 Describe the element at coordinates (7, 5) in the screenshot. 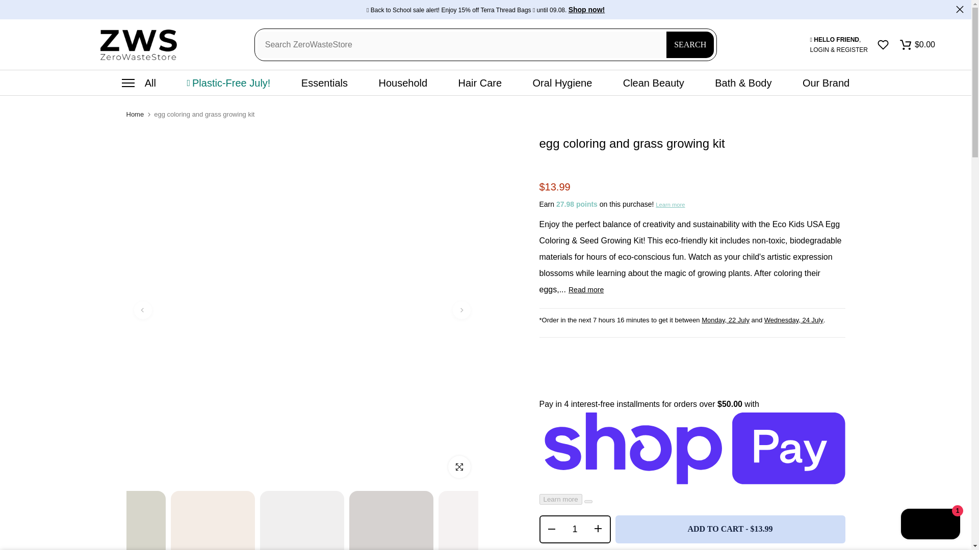

I see `Skip to content` at that location.